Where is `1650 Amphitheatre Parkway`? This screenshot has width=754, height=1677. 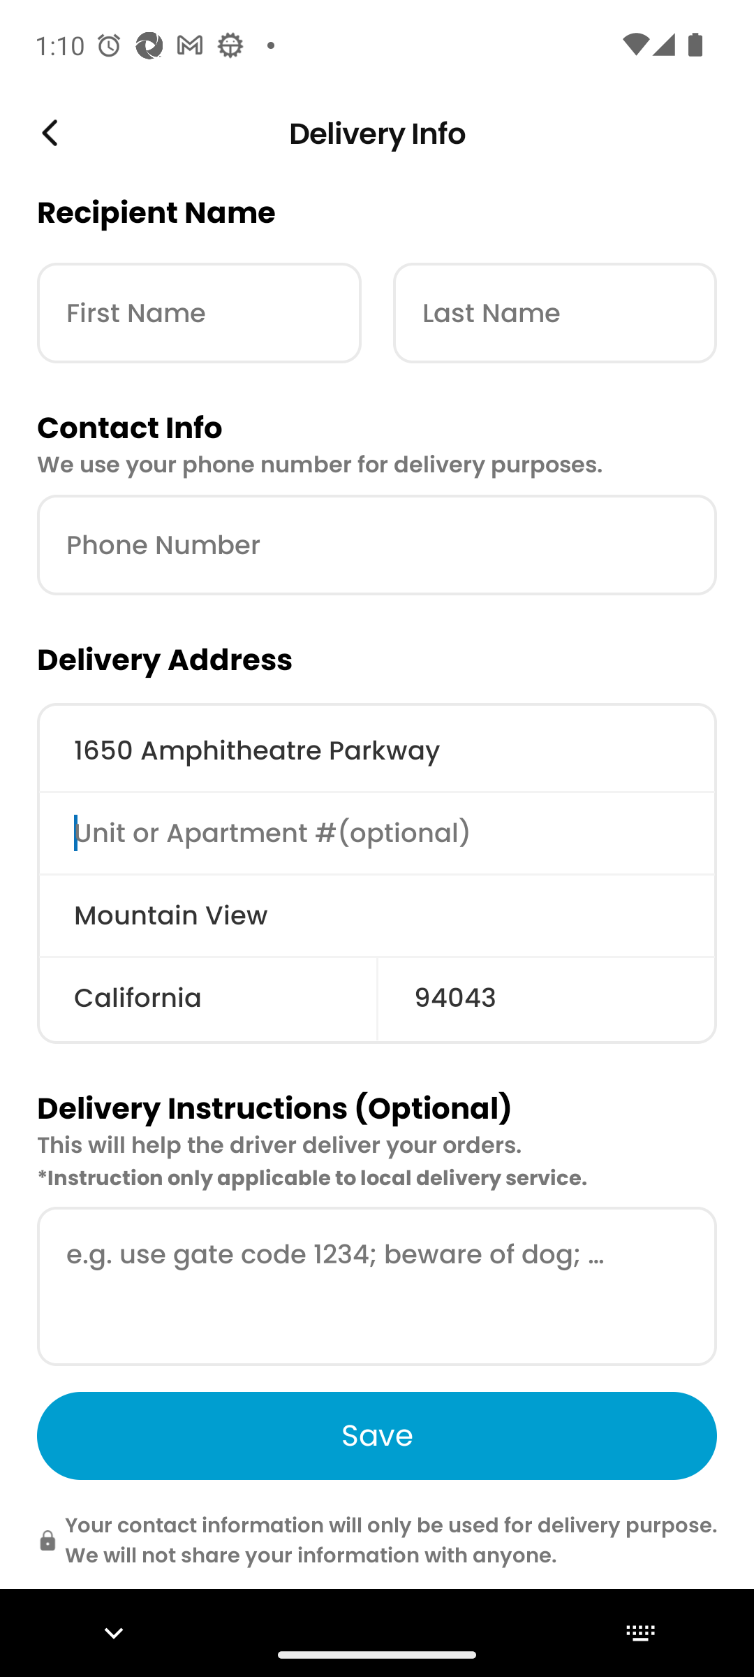 1650 Amphitheatre Parkway is located at coordinates (377, 750).